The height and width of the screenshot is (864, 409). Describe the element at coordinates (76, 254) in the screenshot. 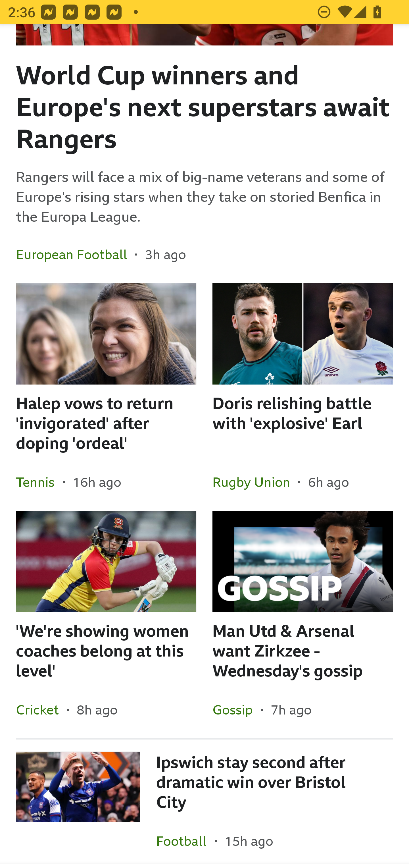

I see `European Football In the section European Football` at that location.